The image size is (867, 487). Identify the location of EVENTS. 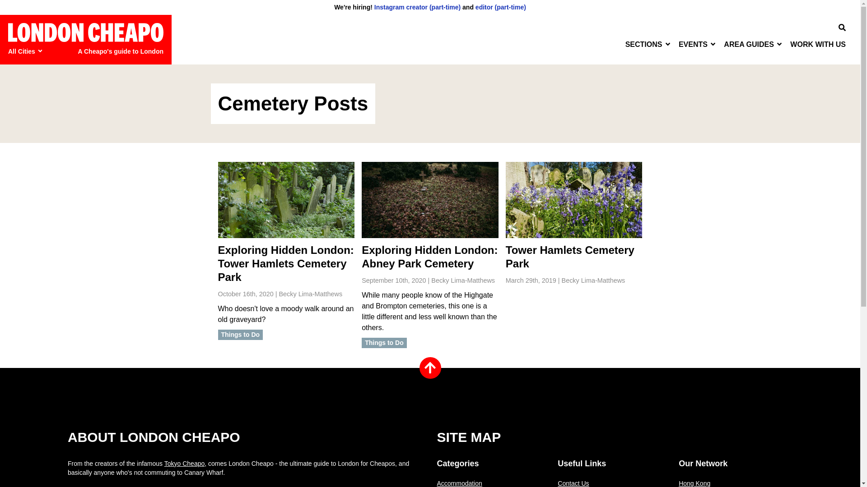
(698, 44).